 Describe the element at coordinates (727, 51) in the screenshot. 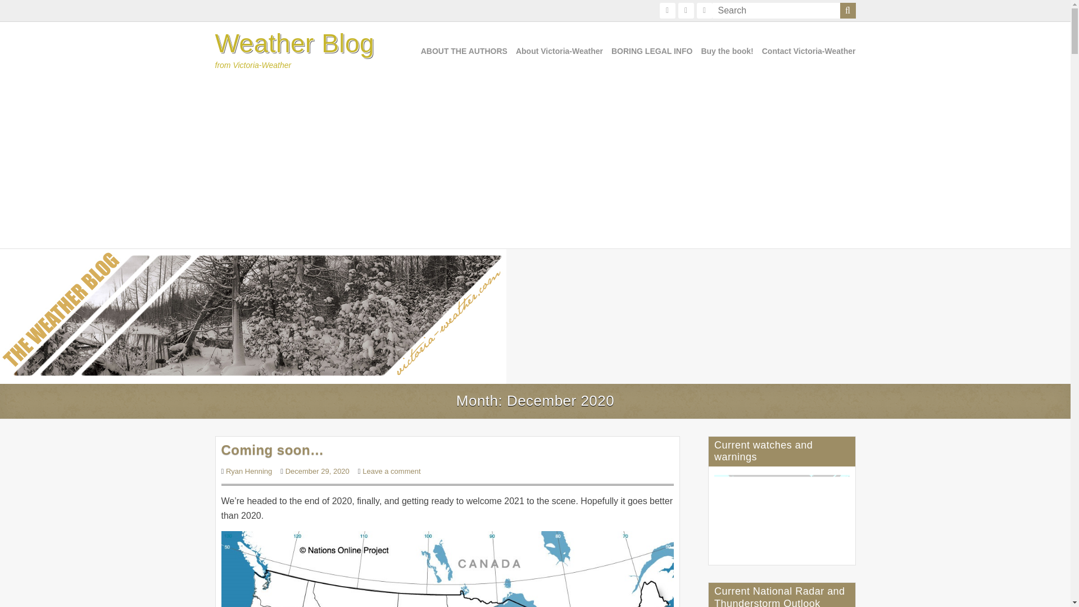

I see `Buy the book!` at that location.